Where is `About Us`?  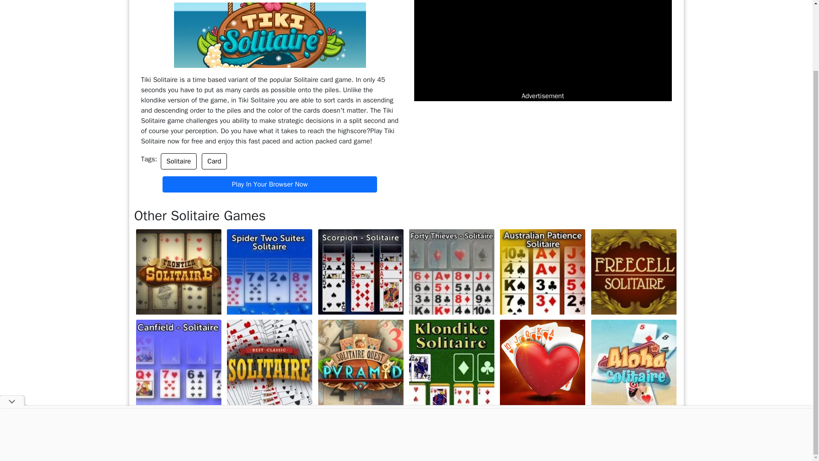 About Us is located at coordinates (306, 441).